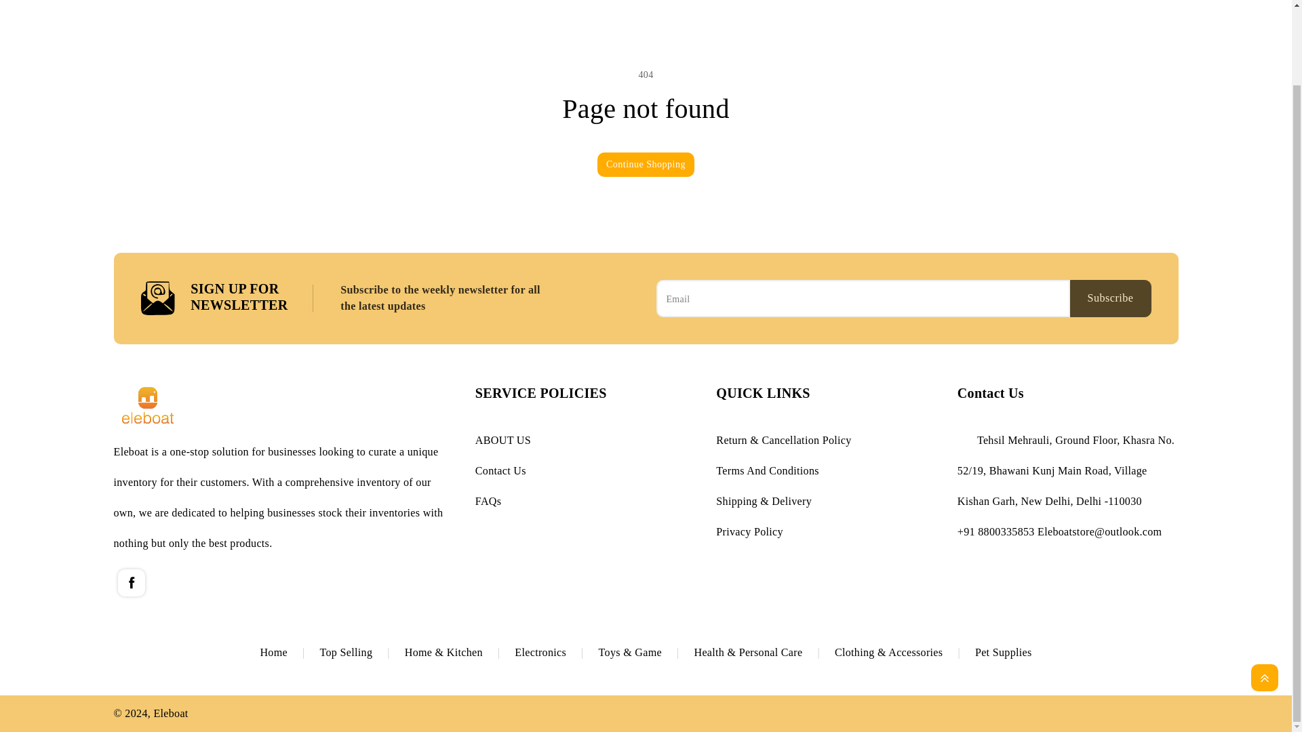 Image resolution: width=1302 pixels, height=732 pixels. What do you see at coordinates (289, 652) in the screenshot?
I see `All products` at bounding box center [289, 652].